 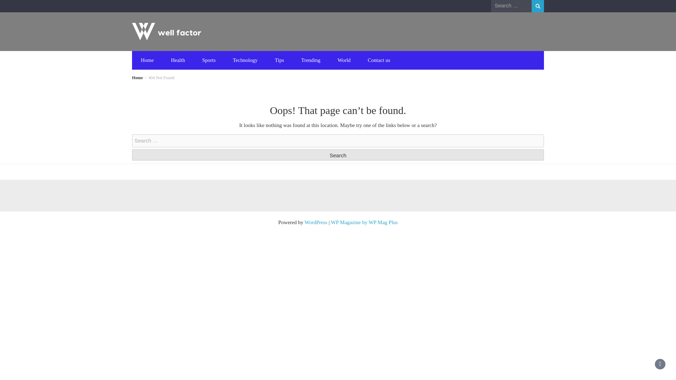 What do you see at coordinates (379, 60) in the screenshot?
I see `Contact us` at bounding box center [379, 60].